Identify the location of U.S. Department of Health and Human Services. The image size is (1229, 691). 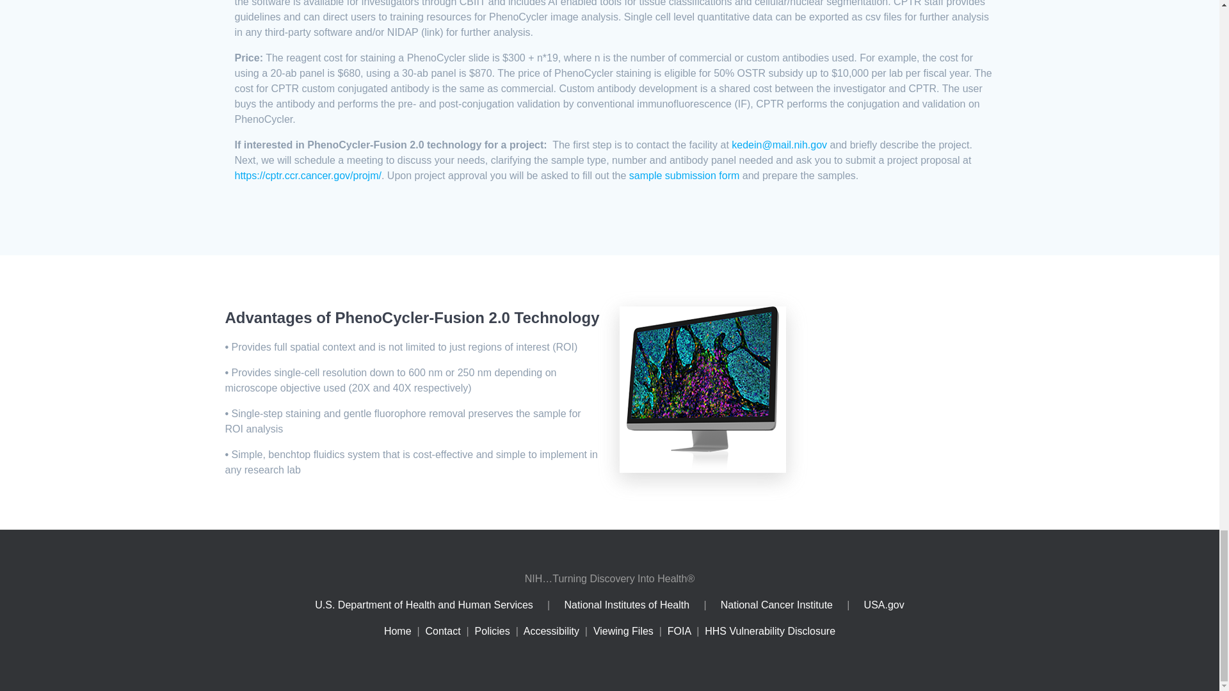
(424, 605).